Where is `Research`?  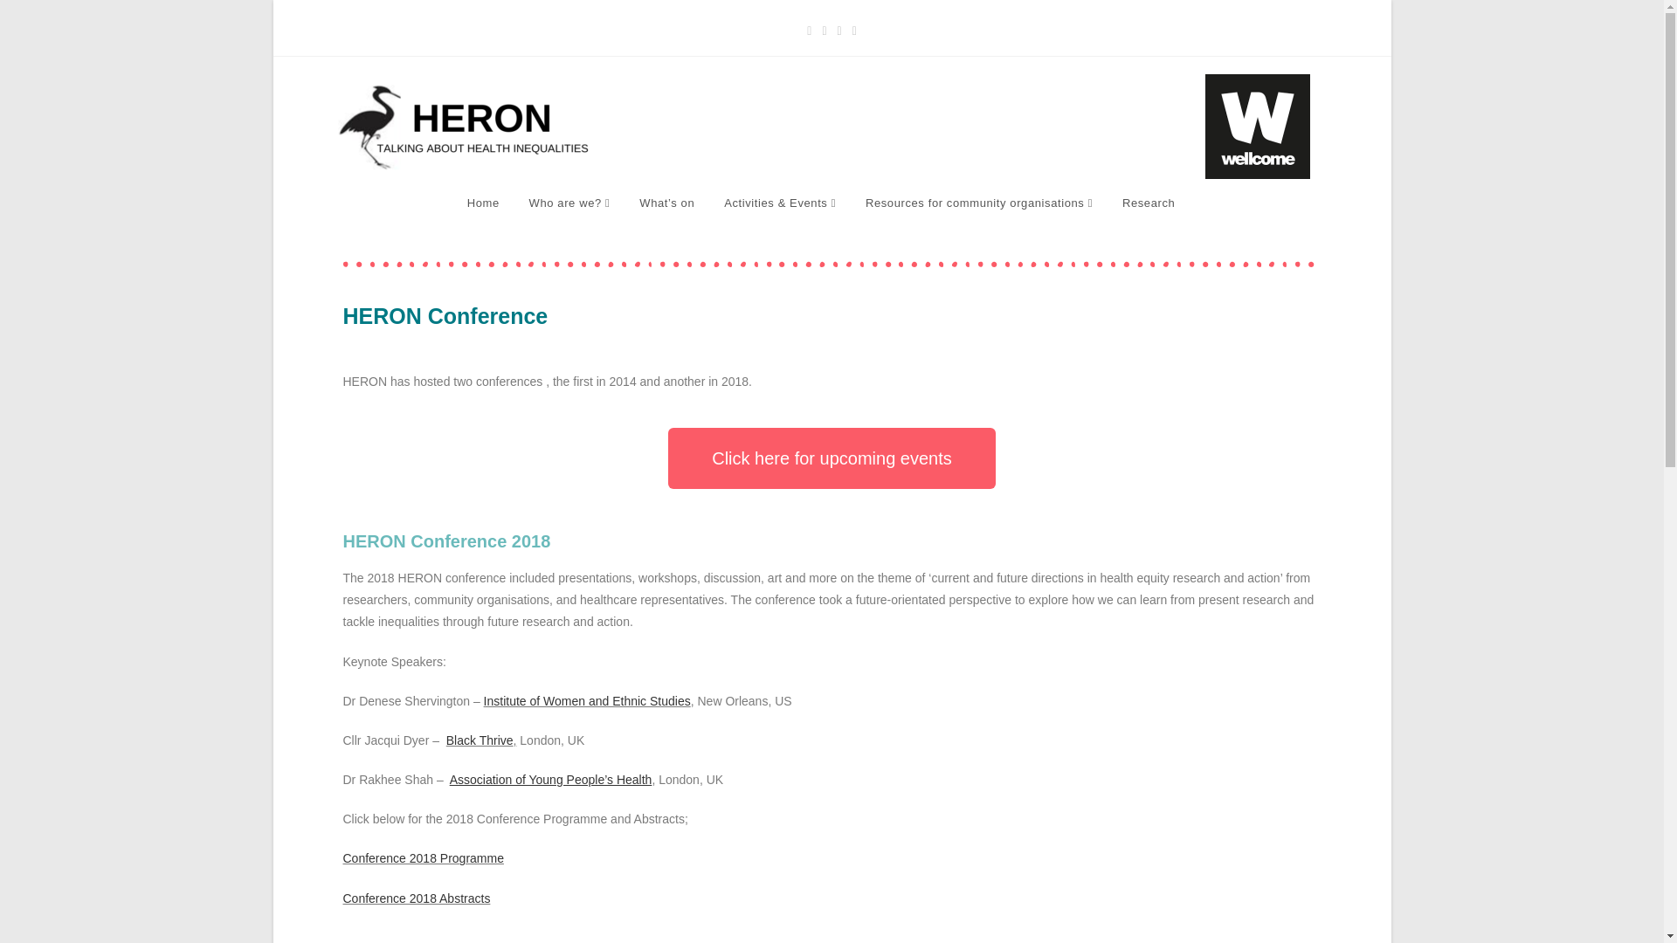 Research is located at coordinates (1148, 203).